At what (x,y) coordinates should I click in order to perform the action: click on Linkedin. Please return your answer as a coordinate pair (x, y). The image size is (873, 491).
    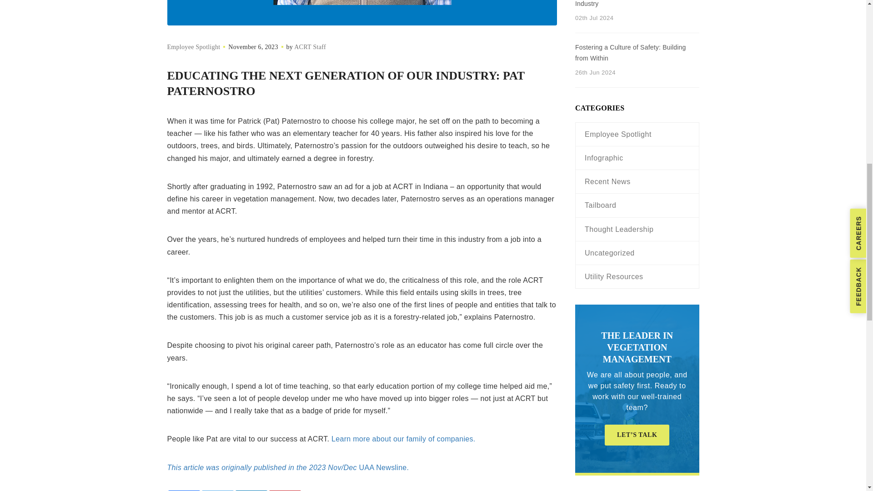
    Looking at the image, I should click on (251, 491).